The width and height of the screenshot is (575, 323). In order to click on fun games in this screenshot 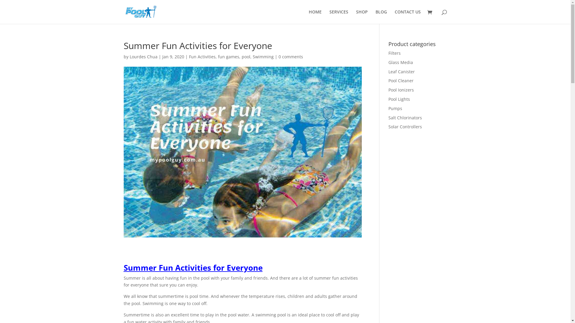, I will do `click(229, 57)`.